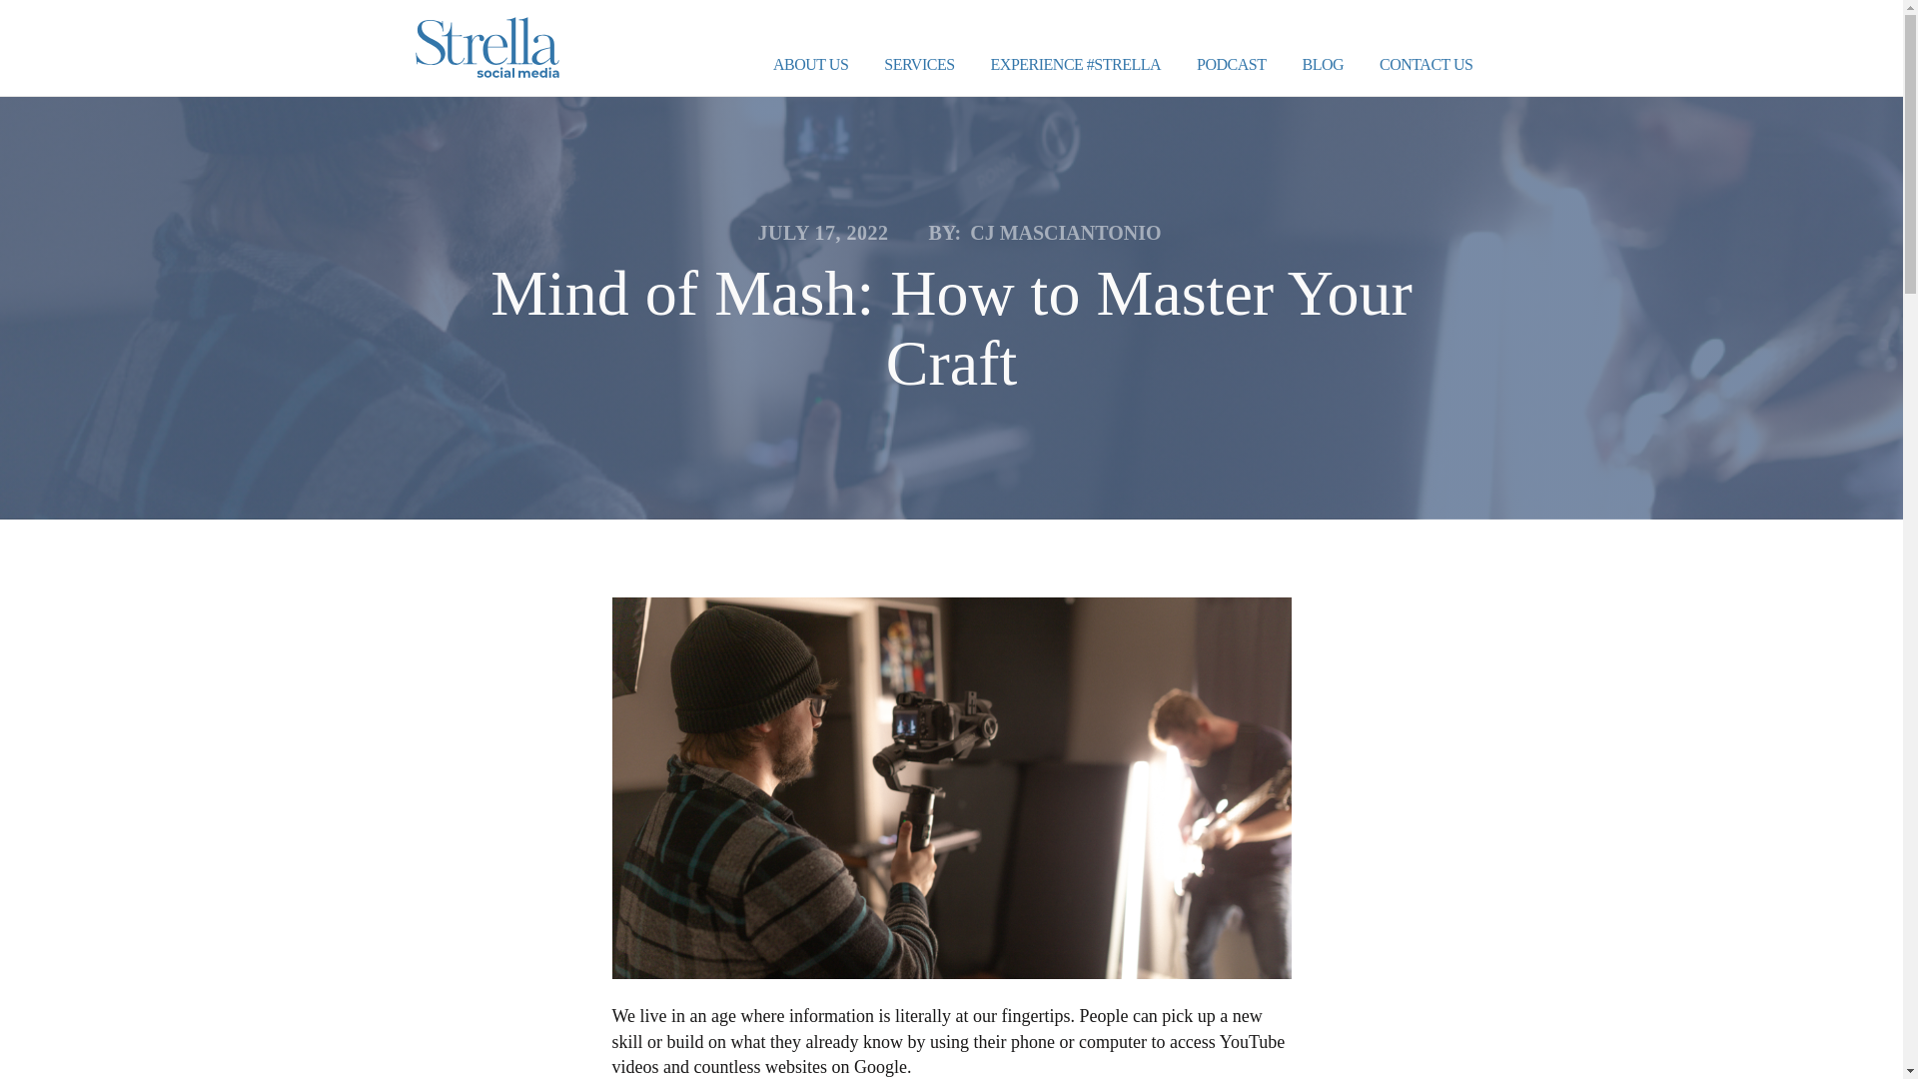 Image resolution: width=1918 pixels, height=1079 pixels. What do you see at coordinates (919, 66) in the screenshot?
I see `SERVICES` at bounding box center [919, 66].